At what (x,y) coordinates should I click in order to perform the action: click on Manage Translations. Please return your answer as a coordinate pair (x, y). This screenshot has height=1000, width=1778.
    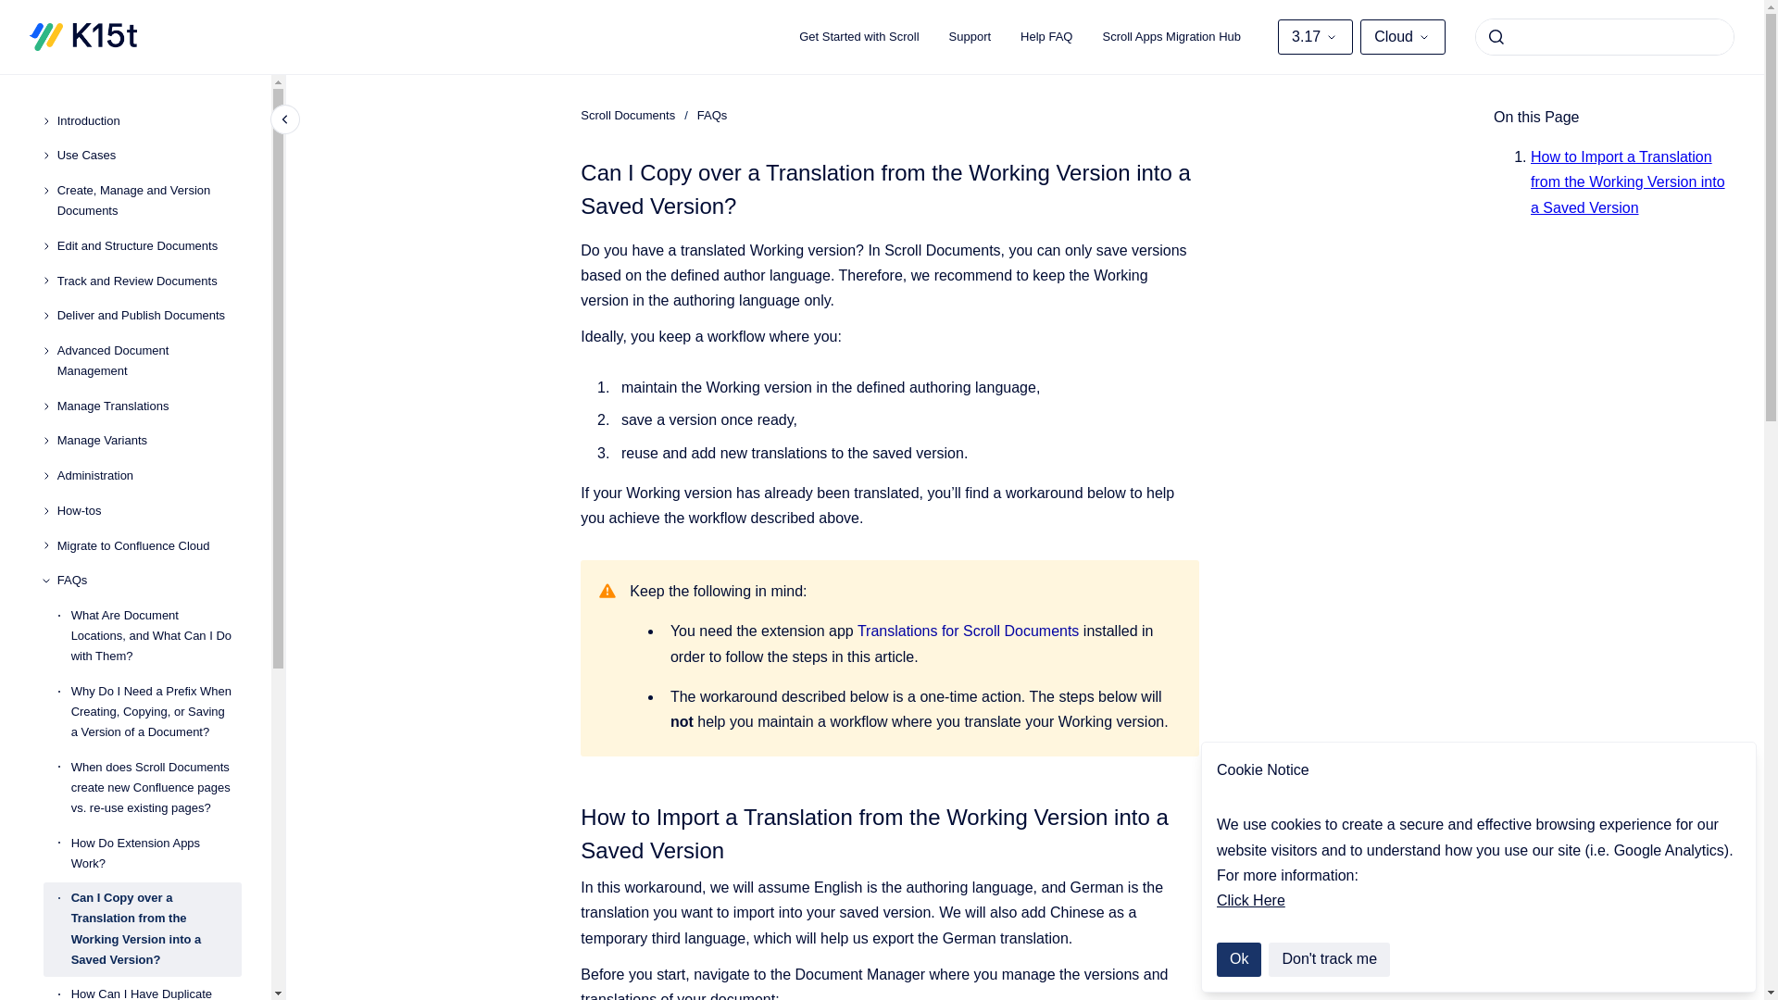
    Looking at the image, I should click on (149, 406).